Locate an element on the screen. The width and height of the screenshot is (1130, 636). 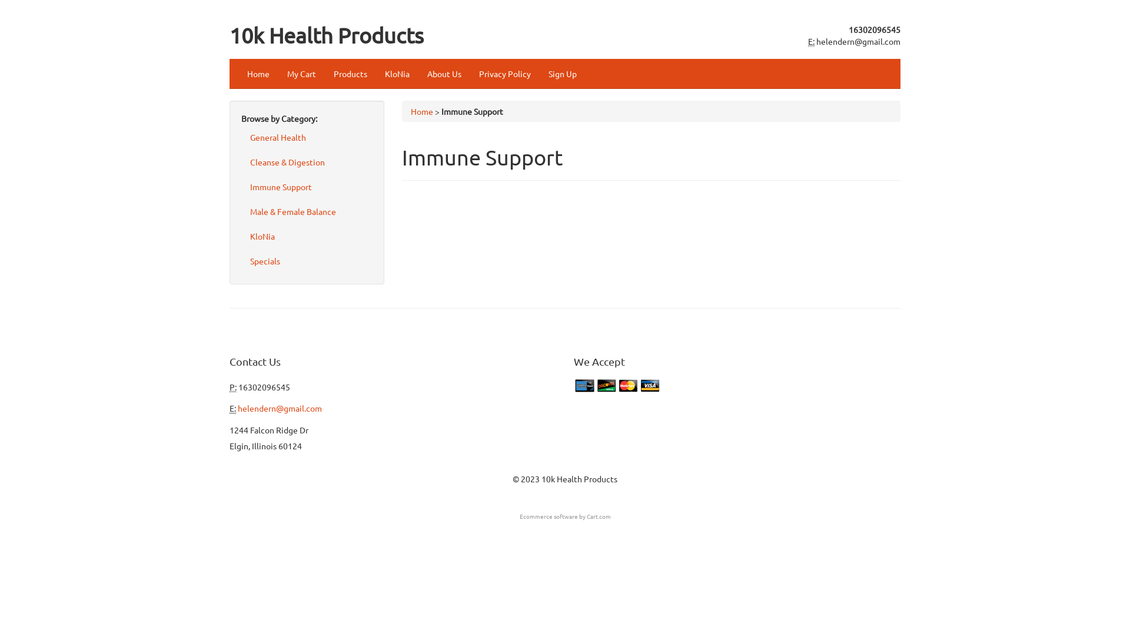
General Health is located at coordinates (307, 137).